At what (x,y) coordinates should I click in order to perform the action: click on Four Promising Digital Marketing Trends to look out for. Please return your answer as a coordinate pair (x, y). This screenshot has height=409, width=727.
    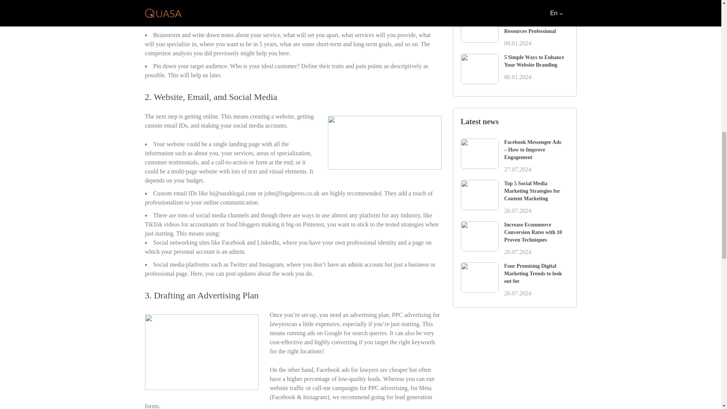
    Looking at the image, I should click on (535, 273).